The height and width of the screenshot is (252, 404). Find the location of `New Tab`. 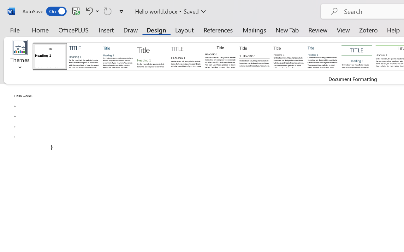

New Tab is located at coordinates (287, 30).